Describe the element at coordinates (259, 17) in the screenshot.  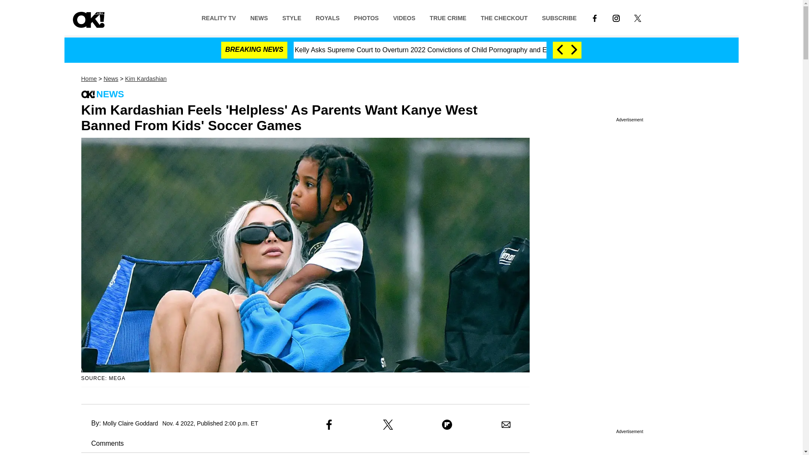
I see `NEWS` at that location.